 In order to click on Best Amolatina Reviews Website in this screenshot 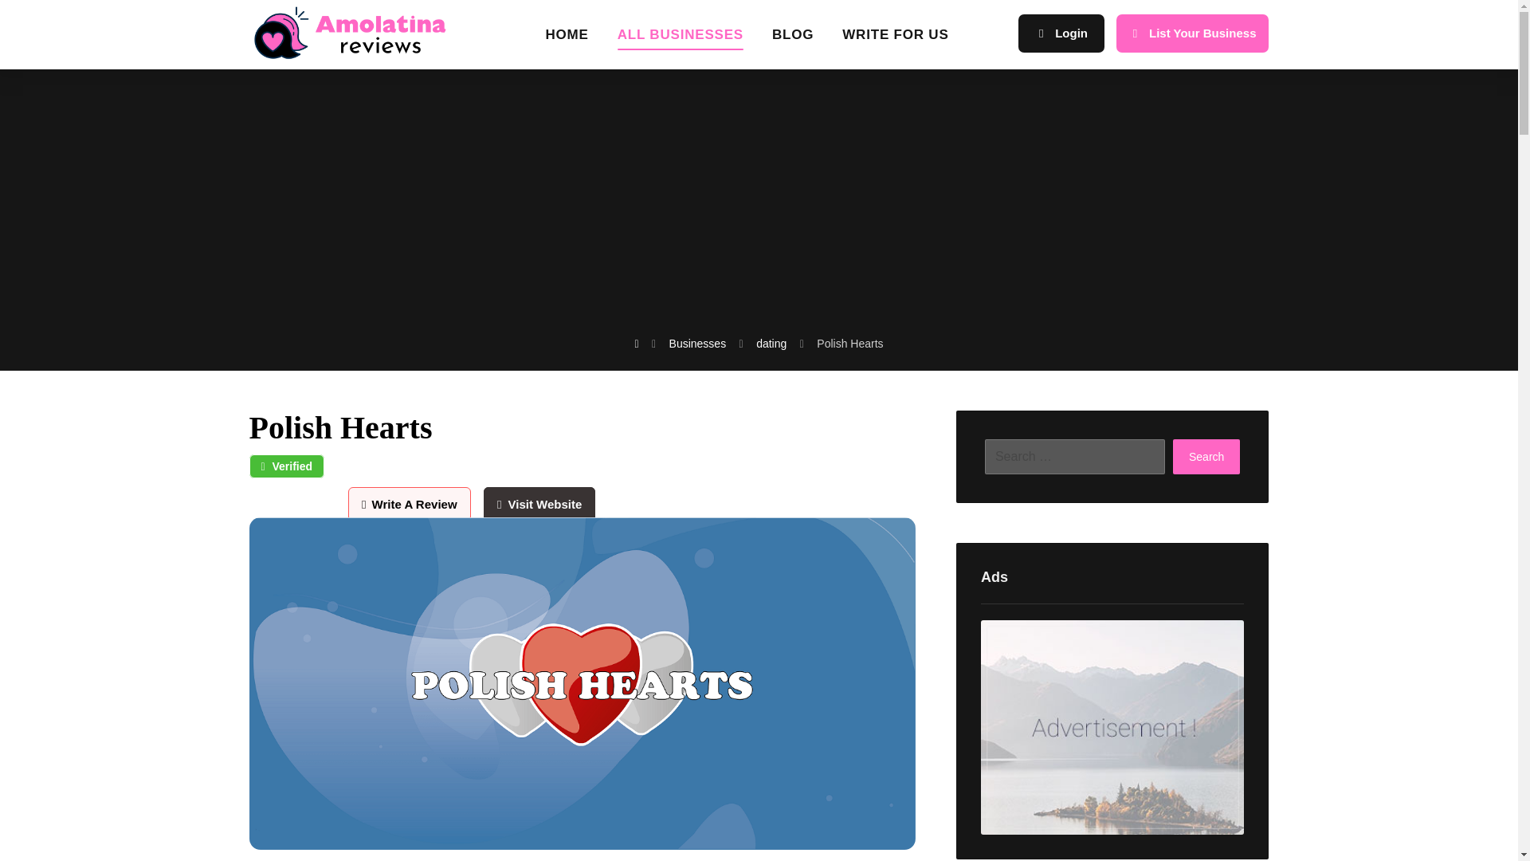, I will do `click(349, 32)`.